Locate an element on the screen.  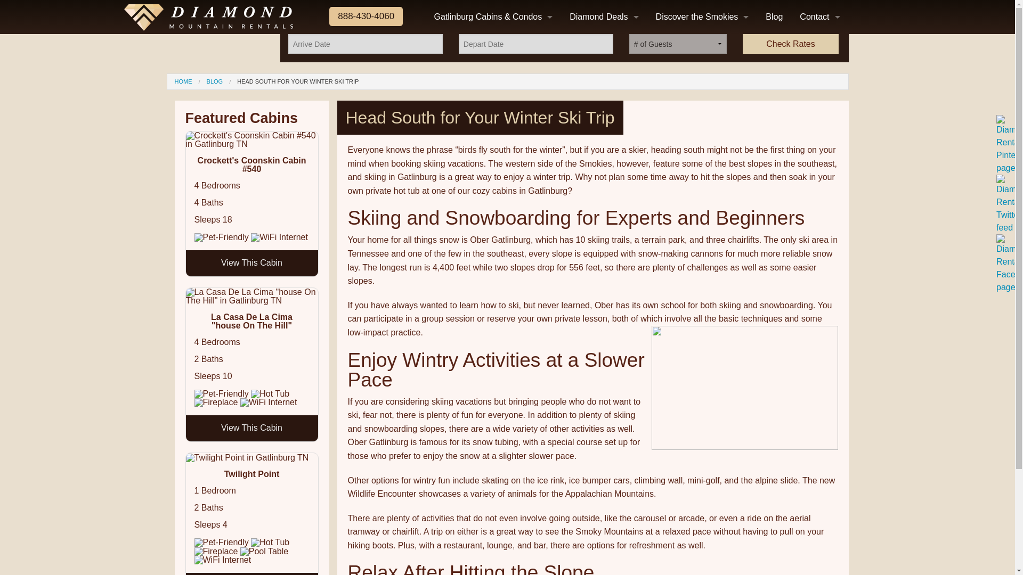
Things To Do is located at coordinates (702, 94).